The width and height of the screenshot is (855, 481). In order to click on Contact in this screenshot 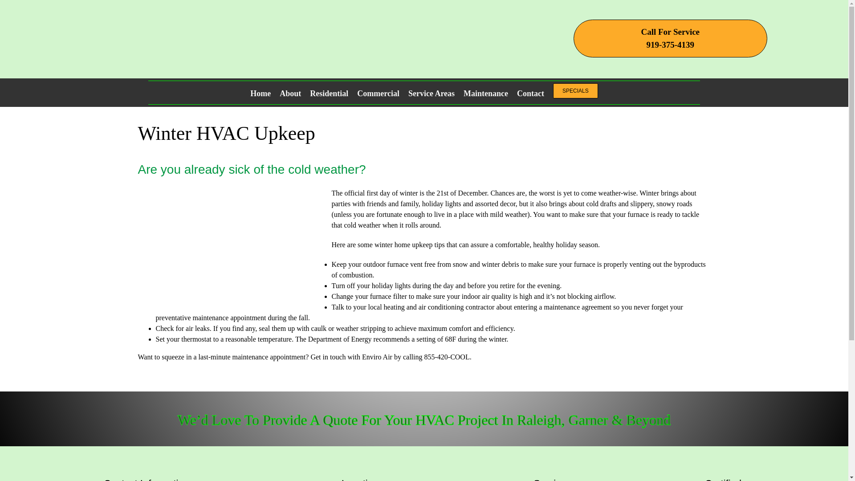, I will do `click(290, 92)`.